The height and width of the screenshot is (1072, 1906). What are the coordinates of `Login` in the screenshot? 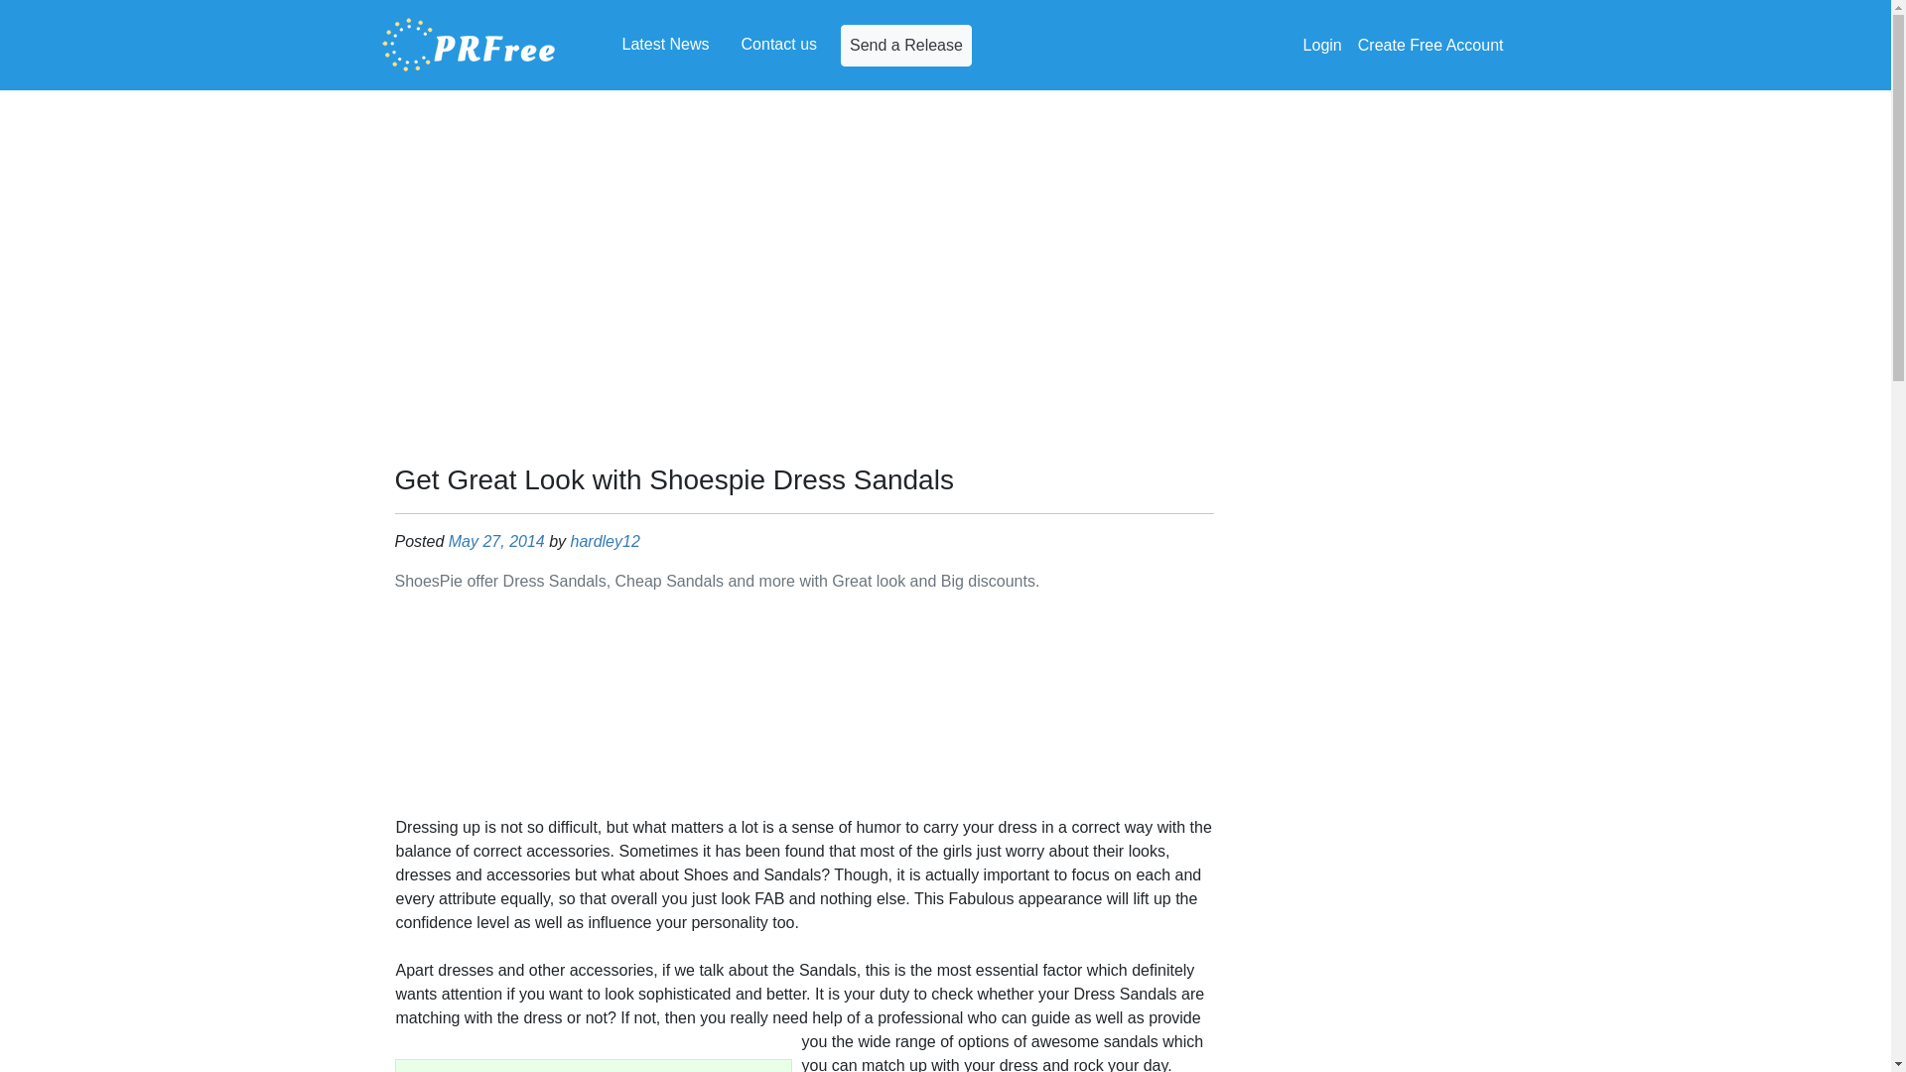 It's located at (1322, 45).